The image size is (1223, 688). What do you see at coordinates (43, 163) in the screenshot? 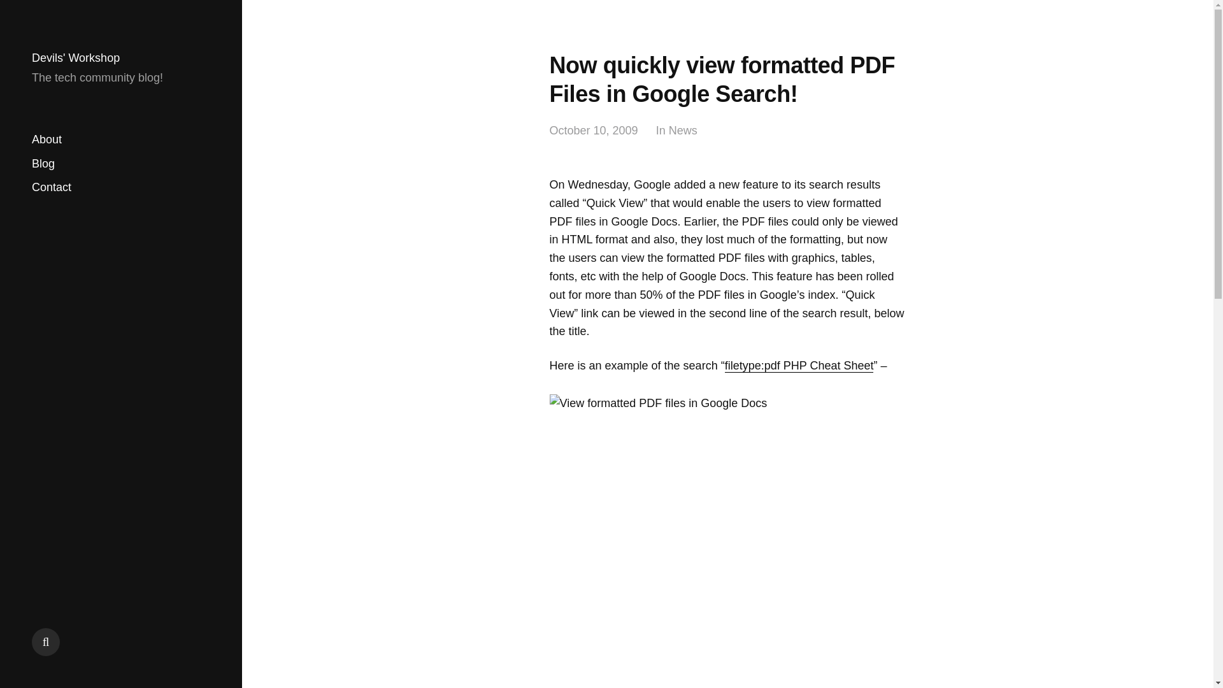
I see `Blog` at bounding box center [43, 163].